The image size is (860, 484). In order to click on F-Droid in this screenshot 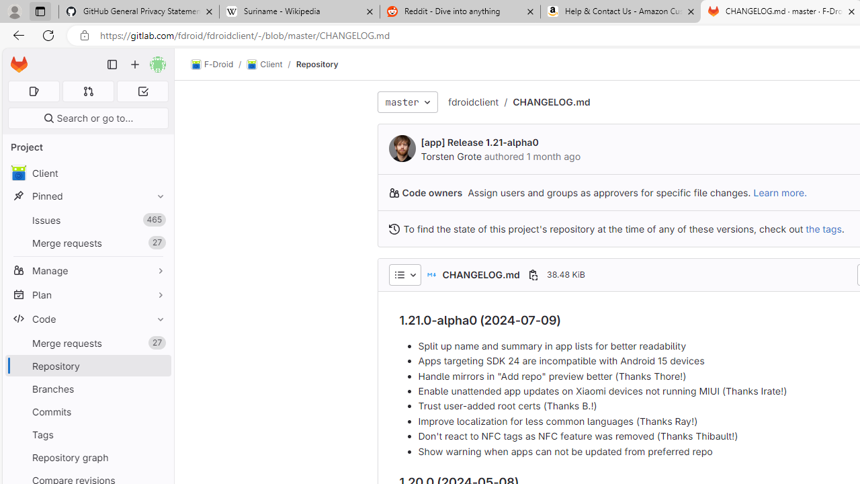, I will do `click(212, 65)`.